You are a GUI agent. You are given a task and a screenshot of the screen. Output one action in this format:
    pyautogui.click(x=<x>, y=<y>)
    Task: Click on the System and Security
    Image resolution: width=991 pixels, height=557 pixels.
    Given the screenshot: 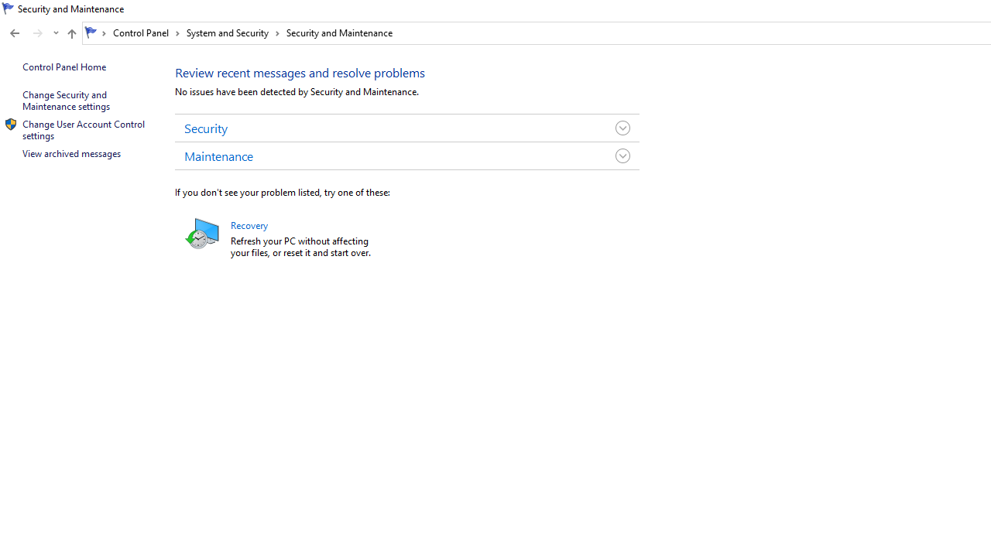 What is the action you would take?
    pyautogui.click(x=233, y=32)
    